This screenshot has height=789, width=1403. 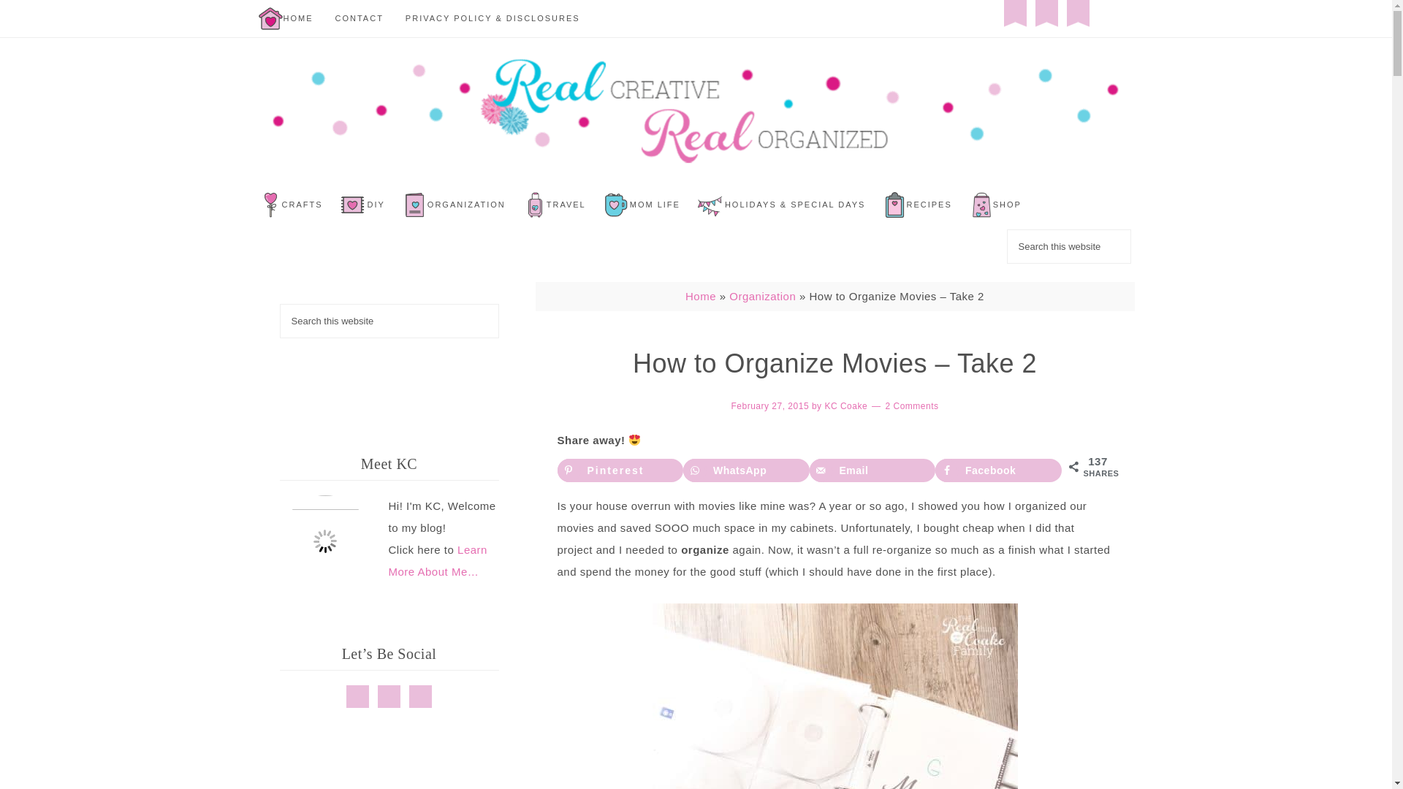 What do you see at coordinates (620, 470) in the screenshot?
I see `Pinterest` at bounding box center [620, 470].